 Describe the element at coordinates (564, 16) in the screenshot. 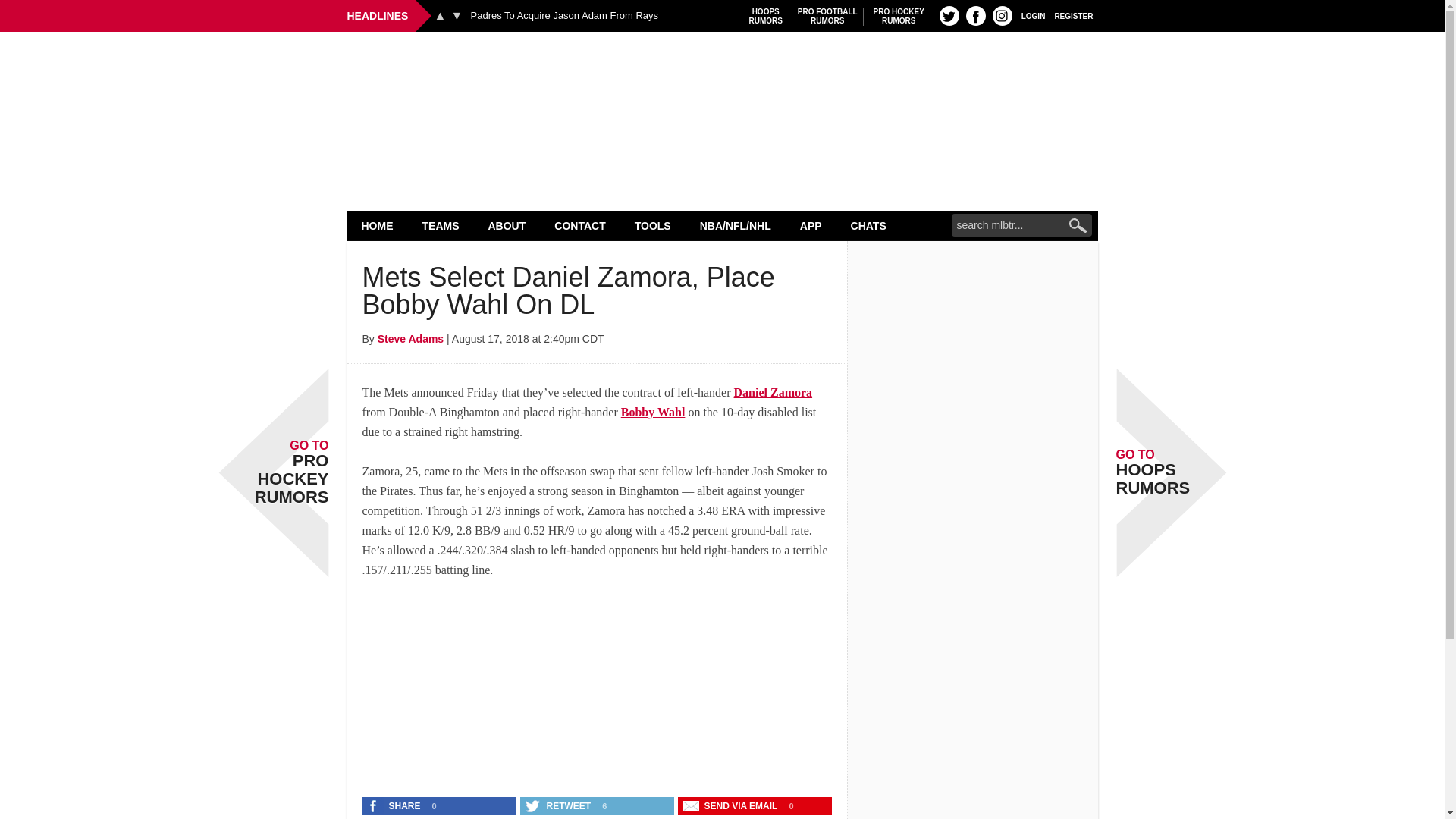

I see `Padres To Acquire Jason Adam From Rays` at that location.